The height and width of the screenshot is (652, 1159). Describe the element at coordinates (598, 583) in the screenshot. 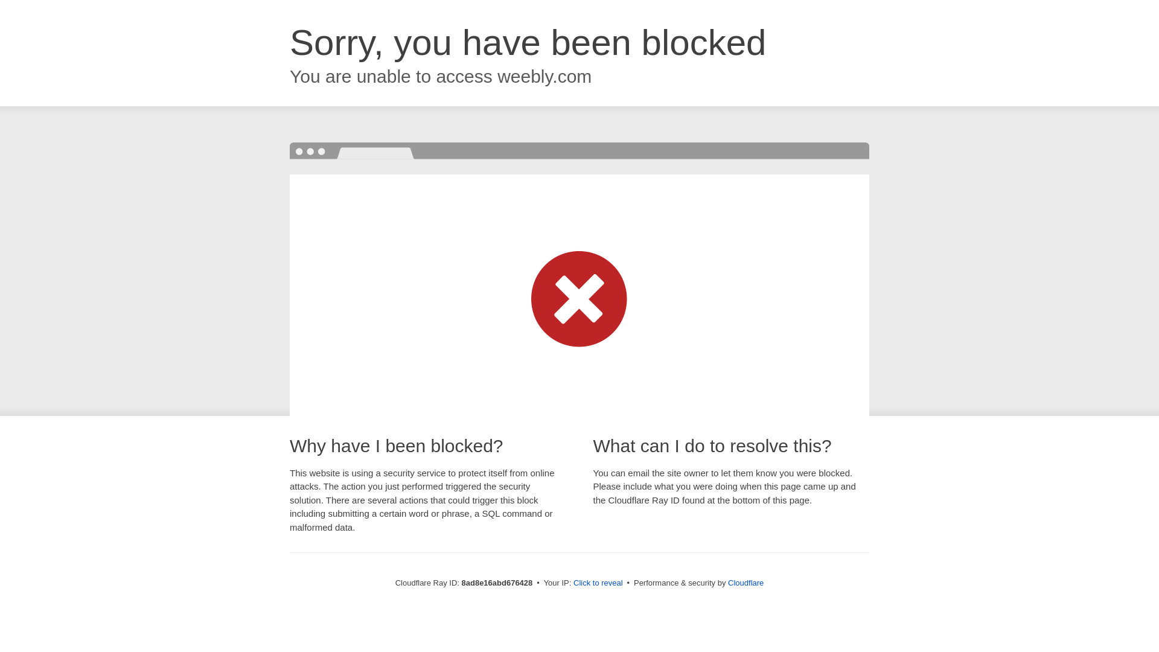

I see `Click to reveal` at that location.